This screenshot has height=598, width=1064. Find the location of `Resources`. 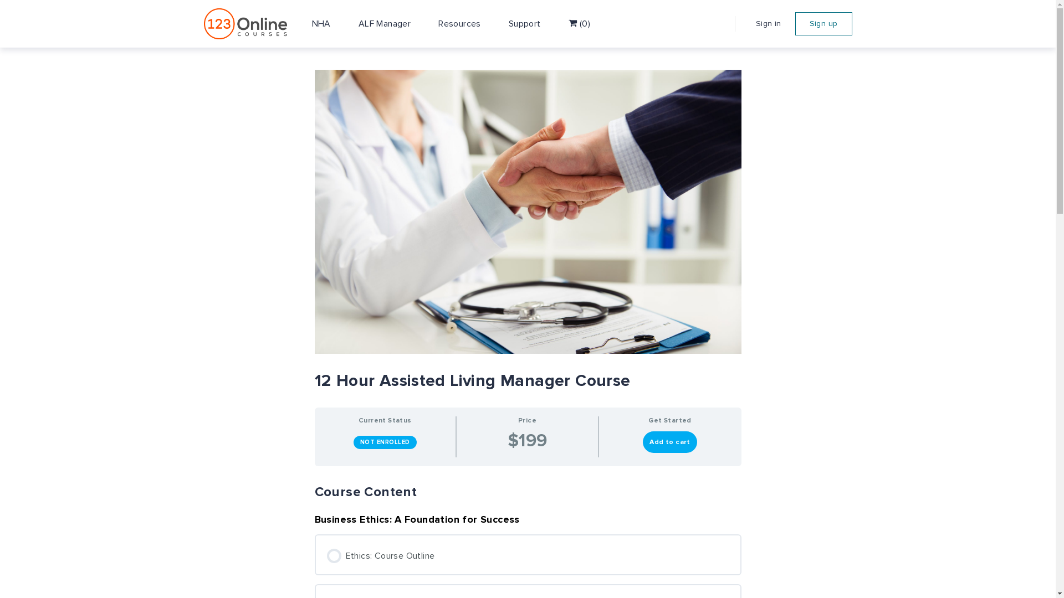

Resources is located at coordinates (460, 24).